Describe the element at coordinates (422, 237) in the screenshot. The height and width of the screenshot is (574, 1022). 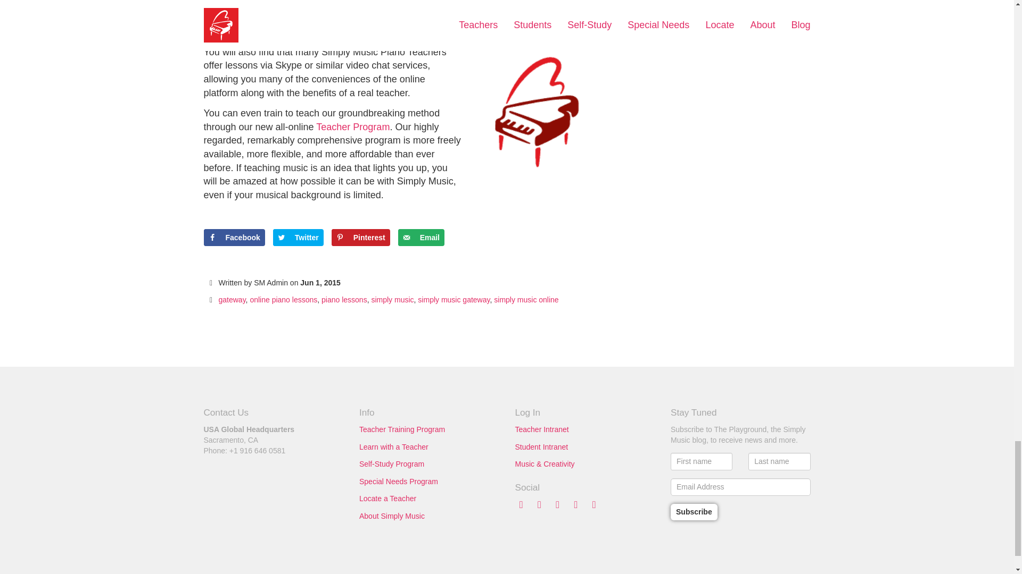
I see `Email` at that location.